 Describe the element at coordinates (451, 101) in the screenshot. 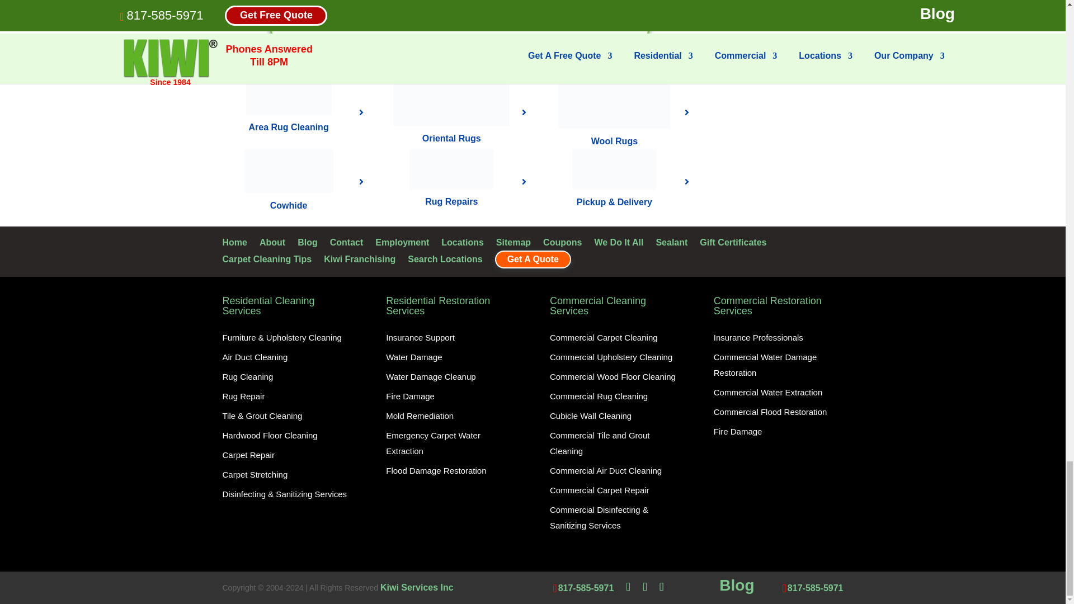

I see `Oriental Rugs` at that location.